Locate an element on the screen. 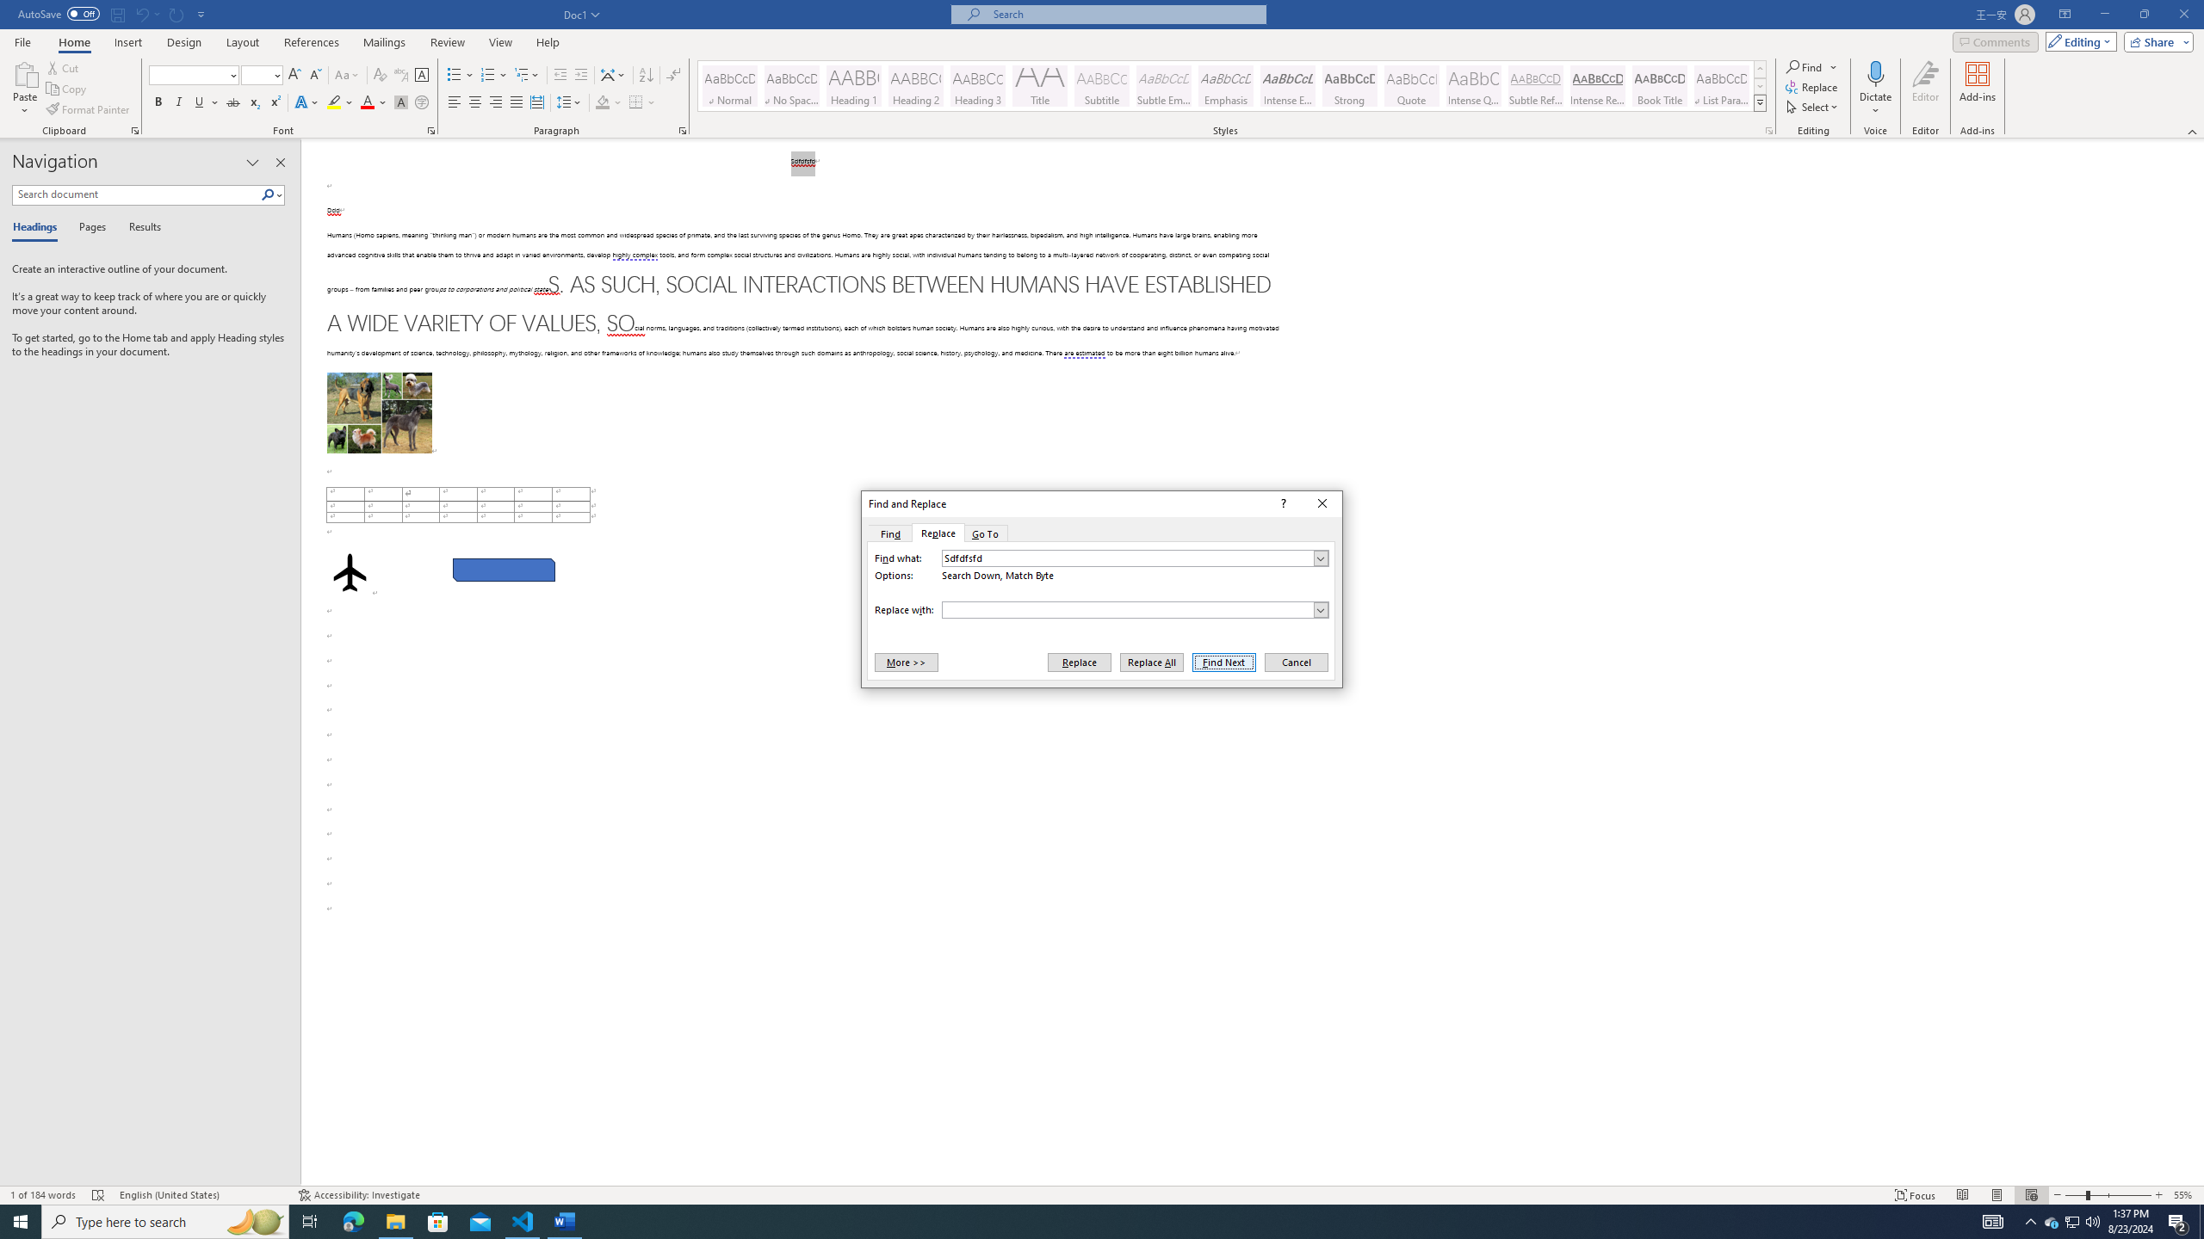 Image resolution: width=2204 pixels, height=1239 pixels. Spelling and Grammar Check Errors is located at coordinates (98, 1195).